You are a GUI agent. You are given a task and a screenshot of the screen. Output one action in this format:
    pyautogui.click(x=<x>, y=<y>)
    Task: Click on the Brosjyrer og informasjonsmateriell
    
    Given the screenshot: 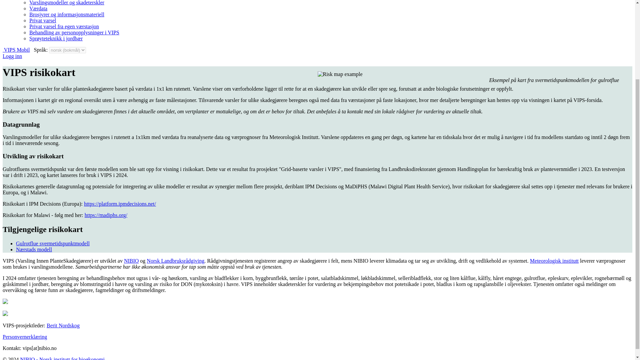 What is the action you would take?
    pyautogui.click(x=67, y=14)
    